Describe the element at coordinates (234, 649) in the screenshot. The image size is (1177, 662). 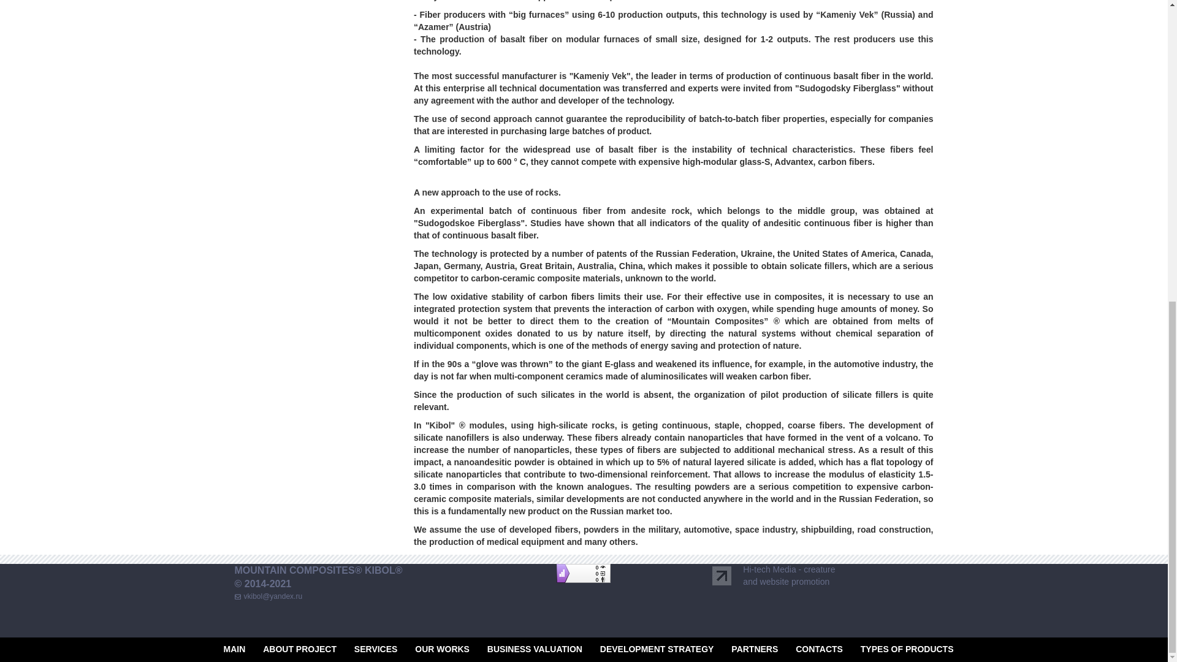
I see `MAIN` at that location.